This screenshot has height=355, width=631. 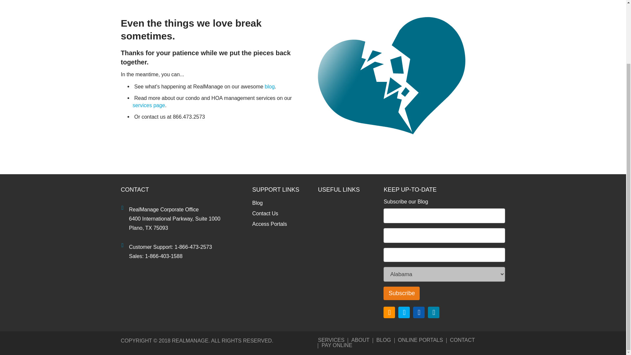 I want to click on blog, so click(x=269, y=86).